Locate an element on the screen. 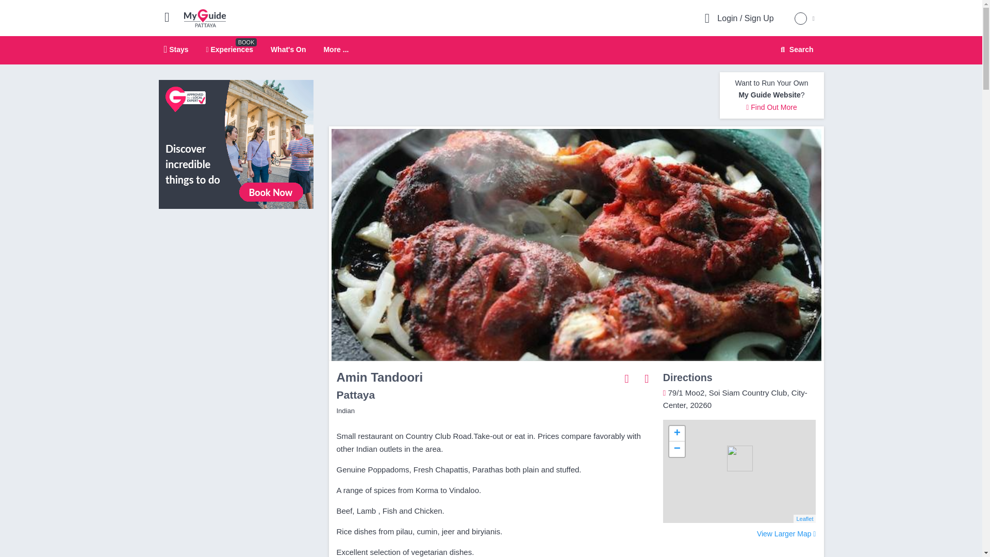 Image resolution: width=990 pixels, height=557 pixels. A JS library for interactive maps is located at coordinates (804, 519).